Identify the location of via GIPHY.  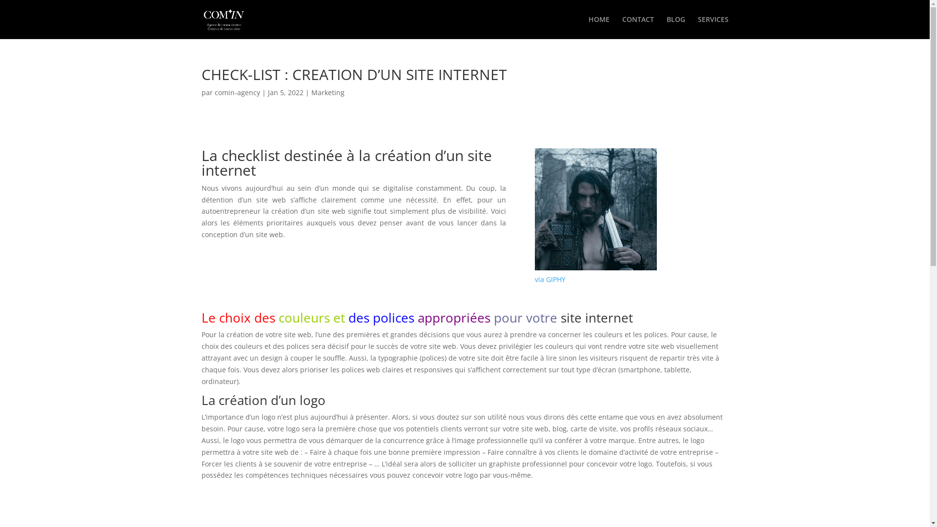
(550, 279).